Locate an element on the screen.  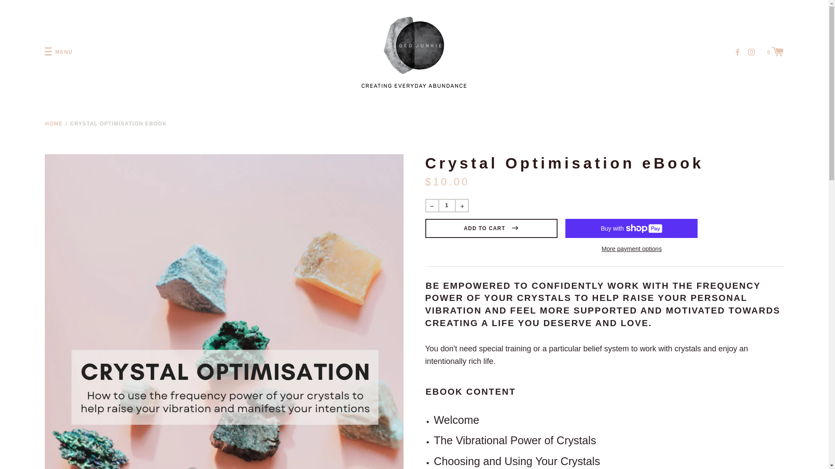
1 is located at coordinates (447, 205).